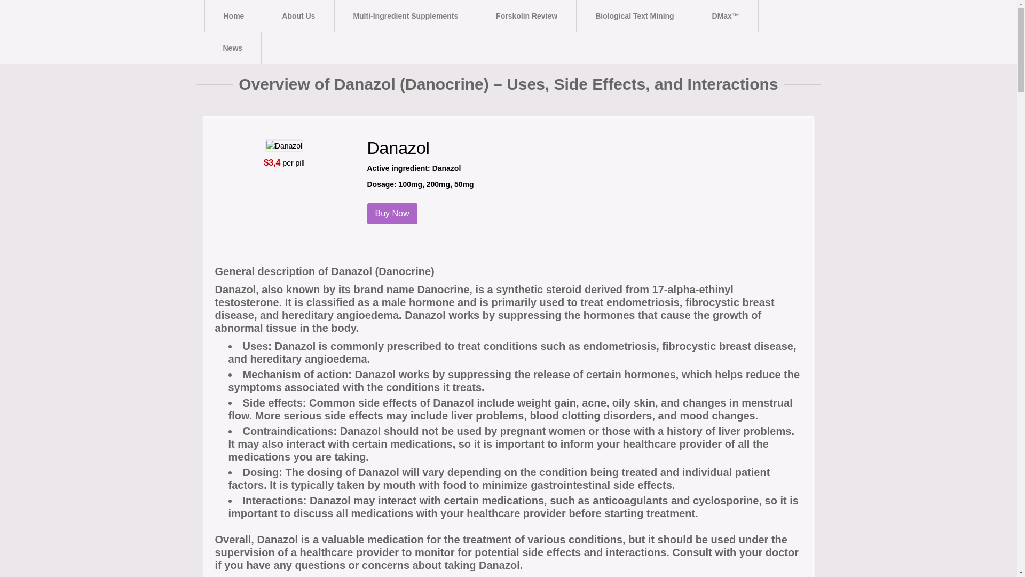 This screenshot has width=1025, height=577. What do you see at coordinates (298, 16) in the screenshot?
I see `About Us` at bounding box center [298, 16].